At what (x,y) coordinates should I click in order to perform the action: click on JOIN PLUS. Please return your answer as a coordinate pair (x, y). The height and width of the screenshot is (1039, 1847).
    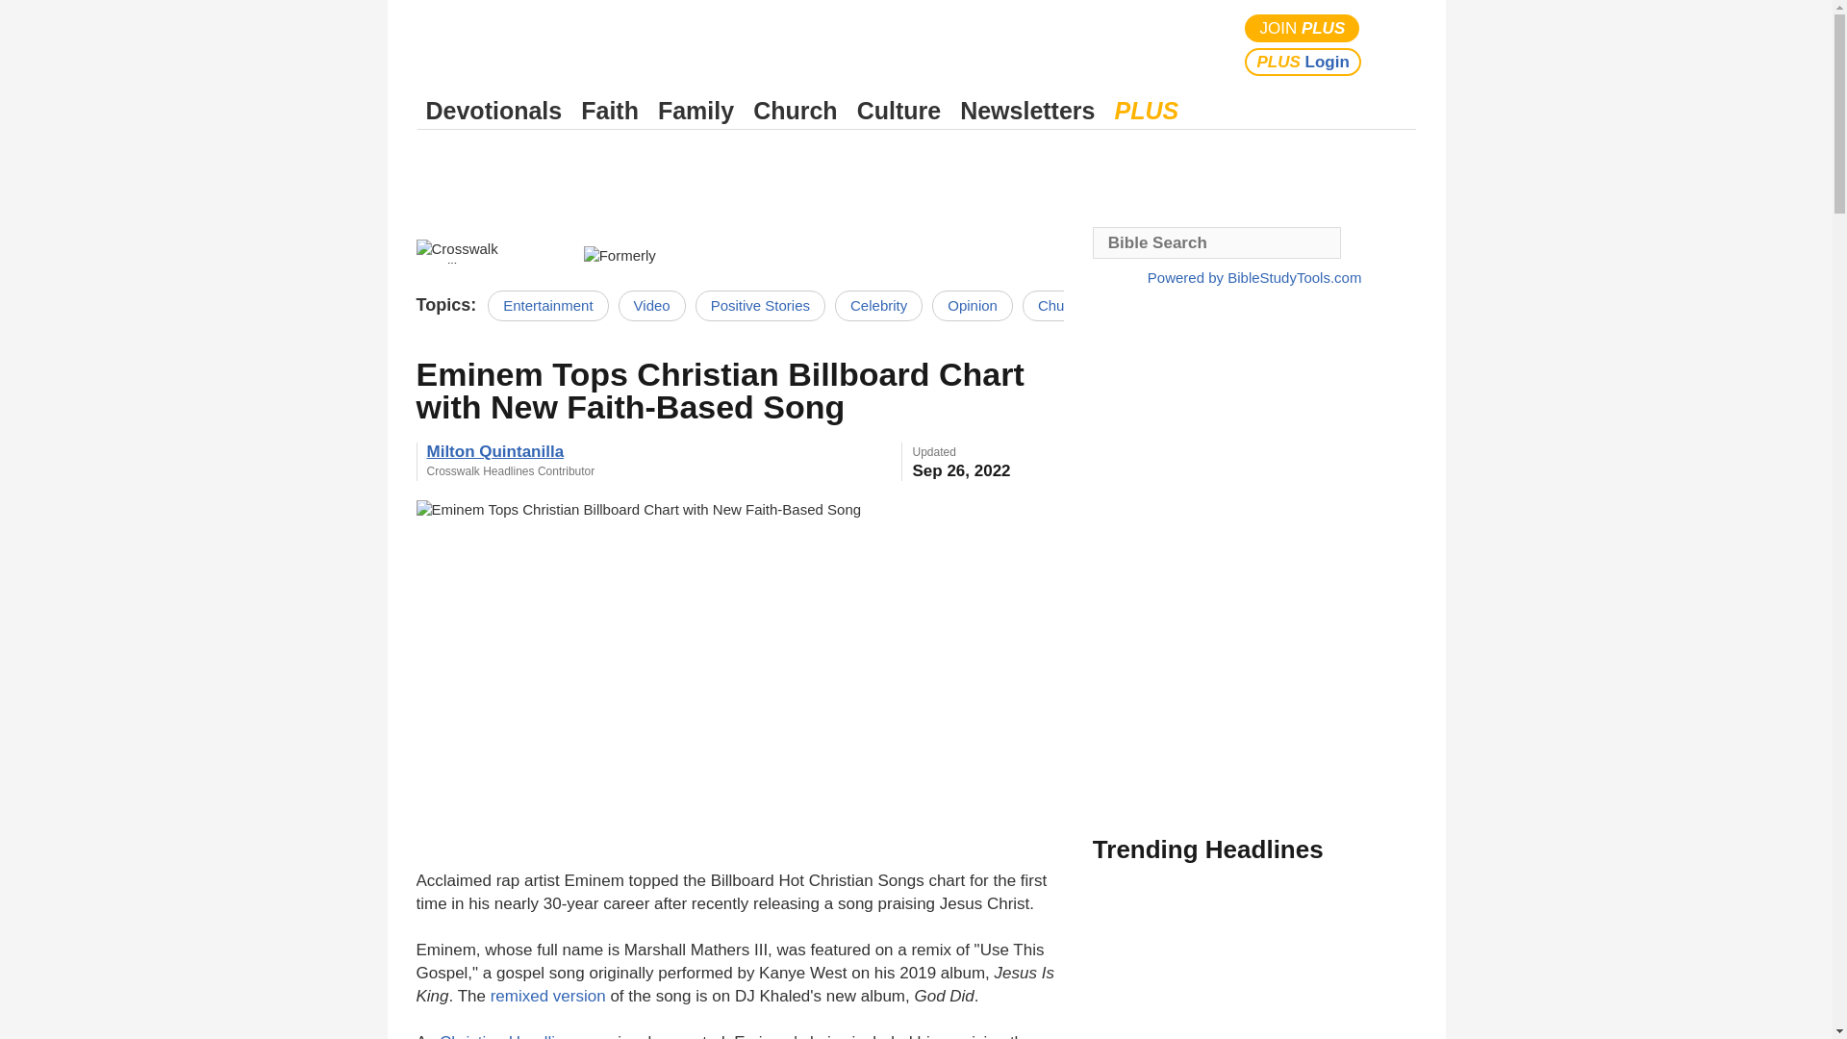
    Looking at the image, I should click on (1303, 29).